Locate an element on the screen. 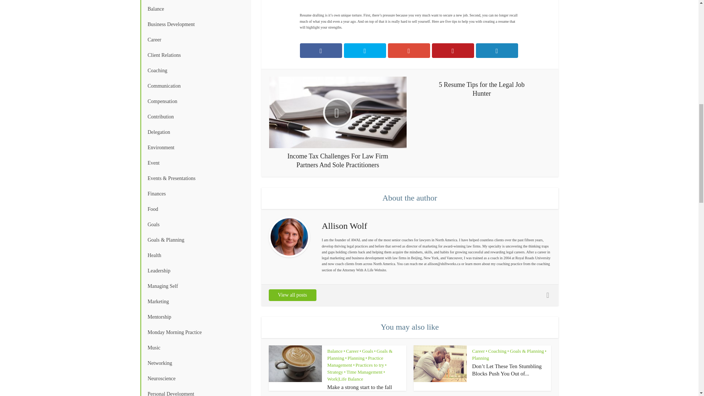  Health is located at coordinates (195, 256).